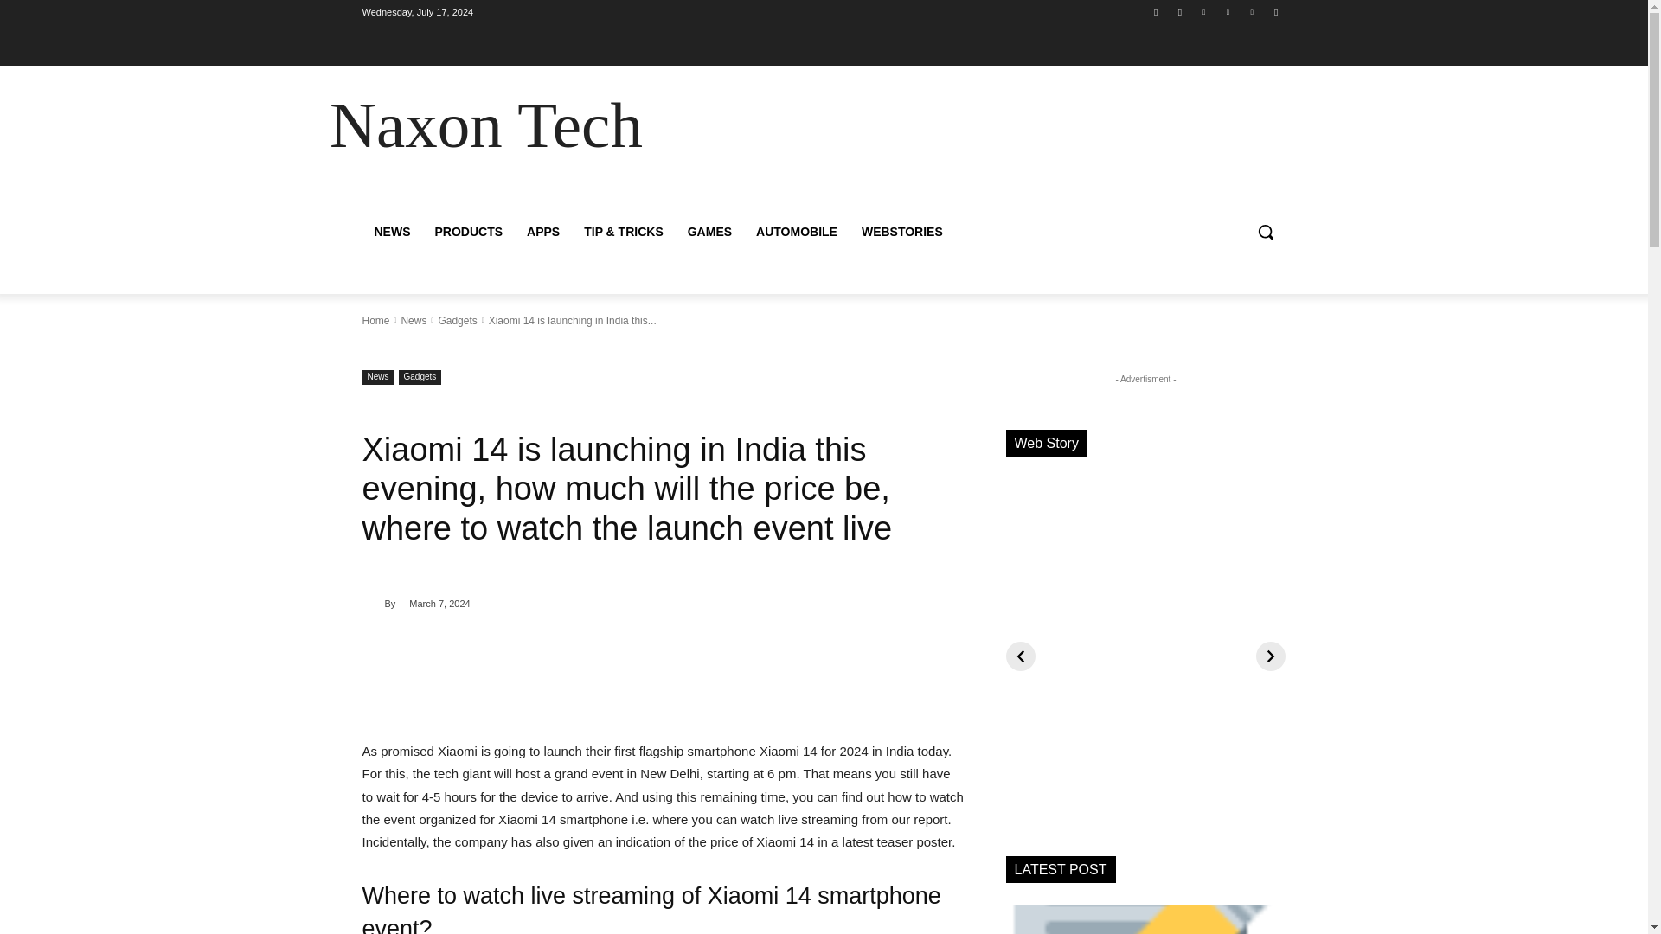 This screenshot has width=1661, height=934. What do you see at coordinates (1156, 11) in the screenshot?
I see `Facebook` at bounding box center [1156, 11].